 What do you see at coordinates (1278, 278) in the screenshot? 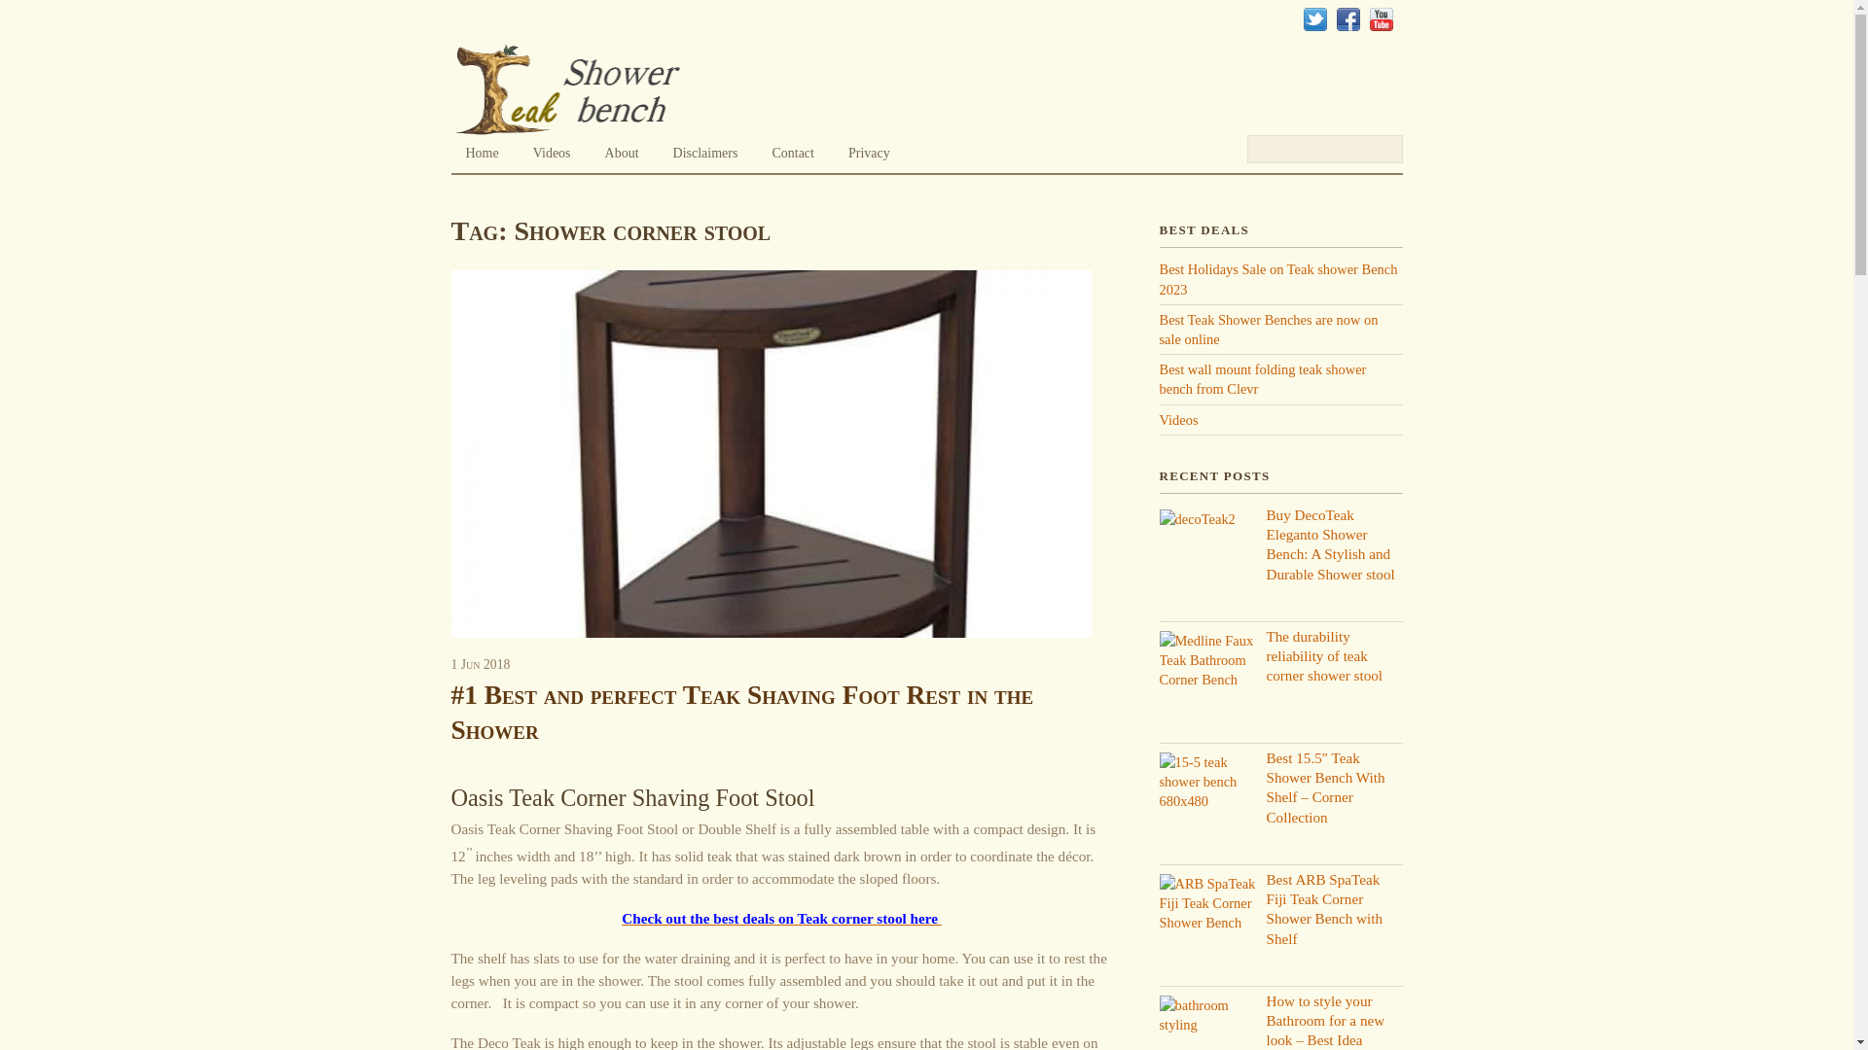
I see `Best Holidays Sale on Teak shower Bench 2023` at bounding box center [1278, 278].